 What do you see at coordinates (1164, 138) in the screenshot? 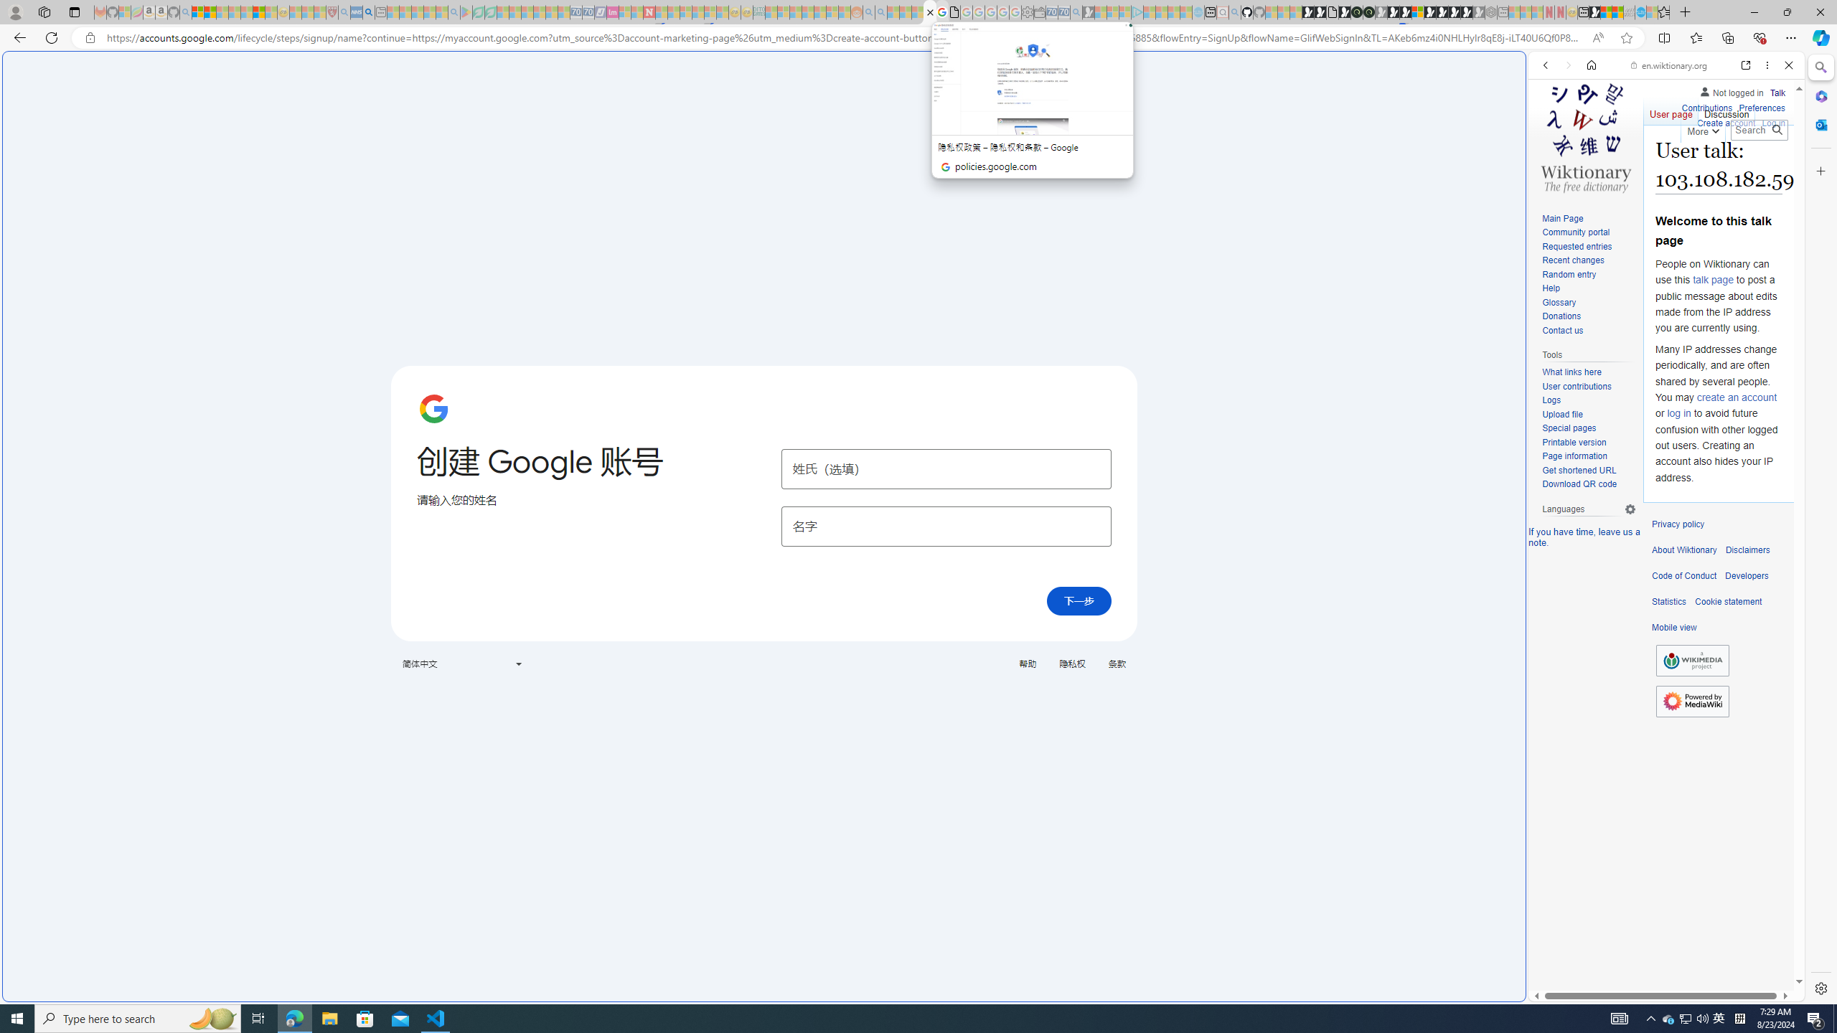
I see `Search or enter web address` at bounding box center [1164, 138].